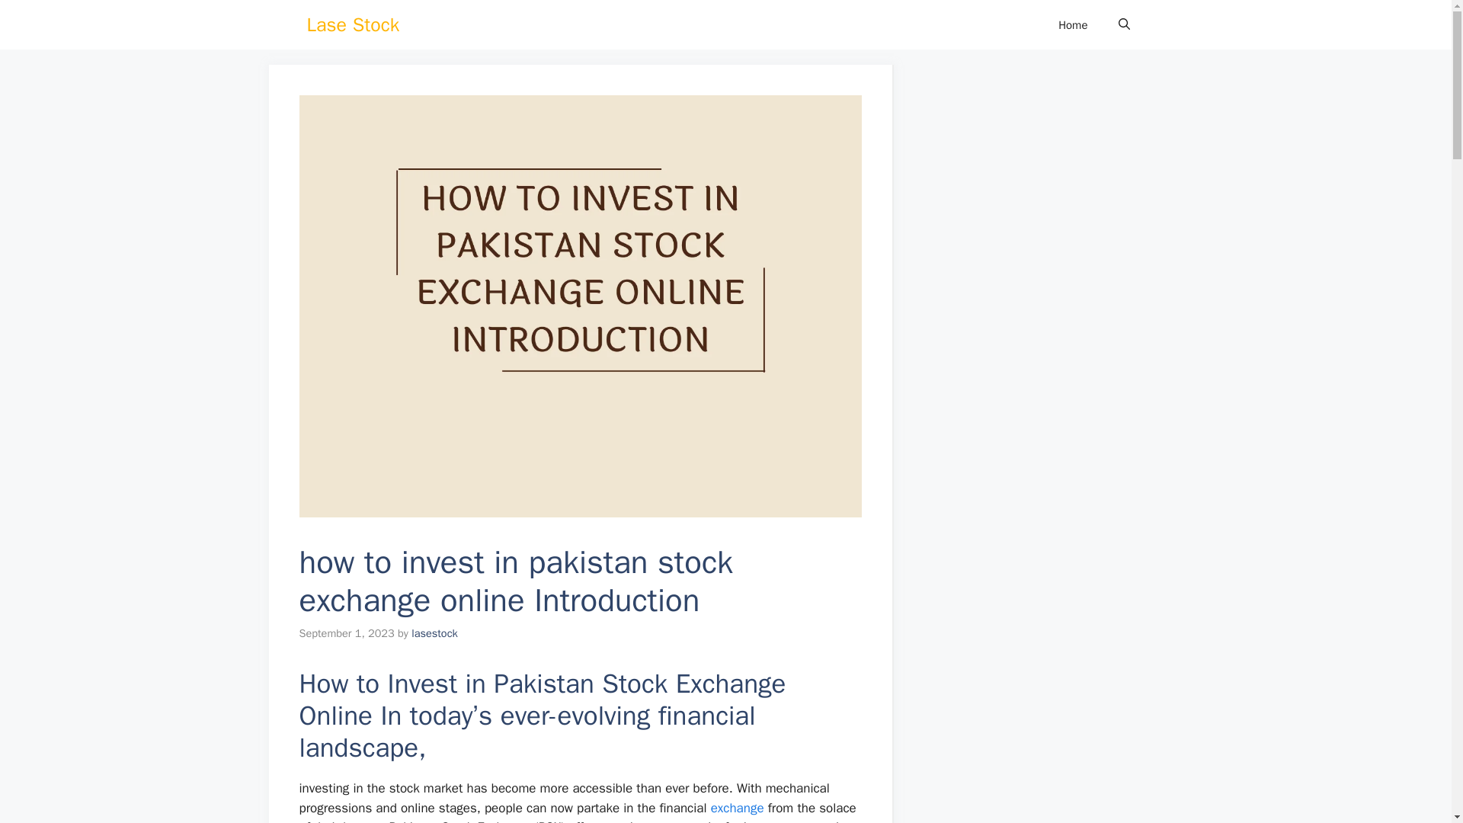 This screenshot has height=823, width=1463. What do you see at coordinates (1073, 24) in the screenshot?
I see `Home` at bounding box center [1073, 24].